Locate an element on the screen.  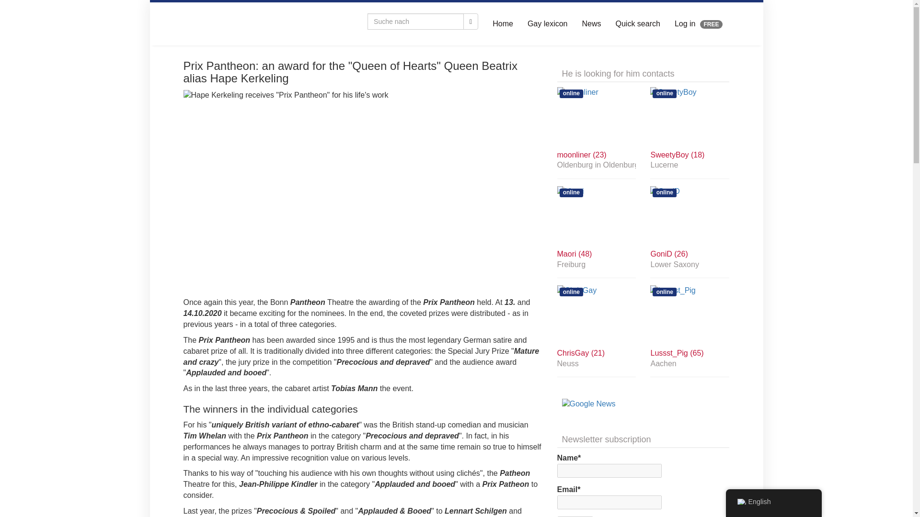
Neuss is located at coordinates (596, 363).